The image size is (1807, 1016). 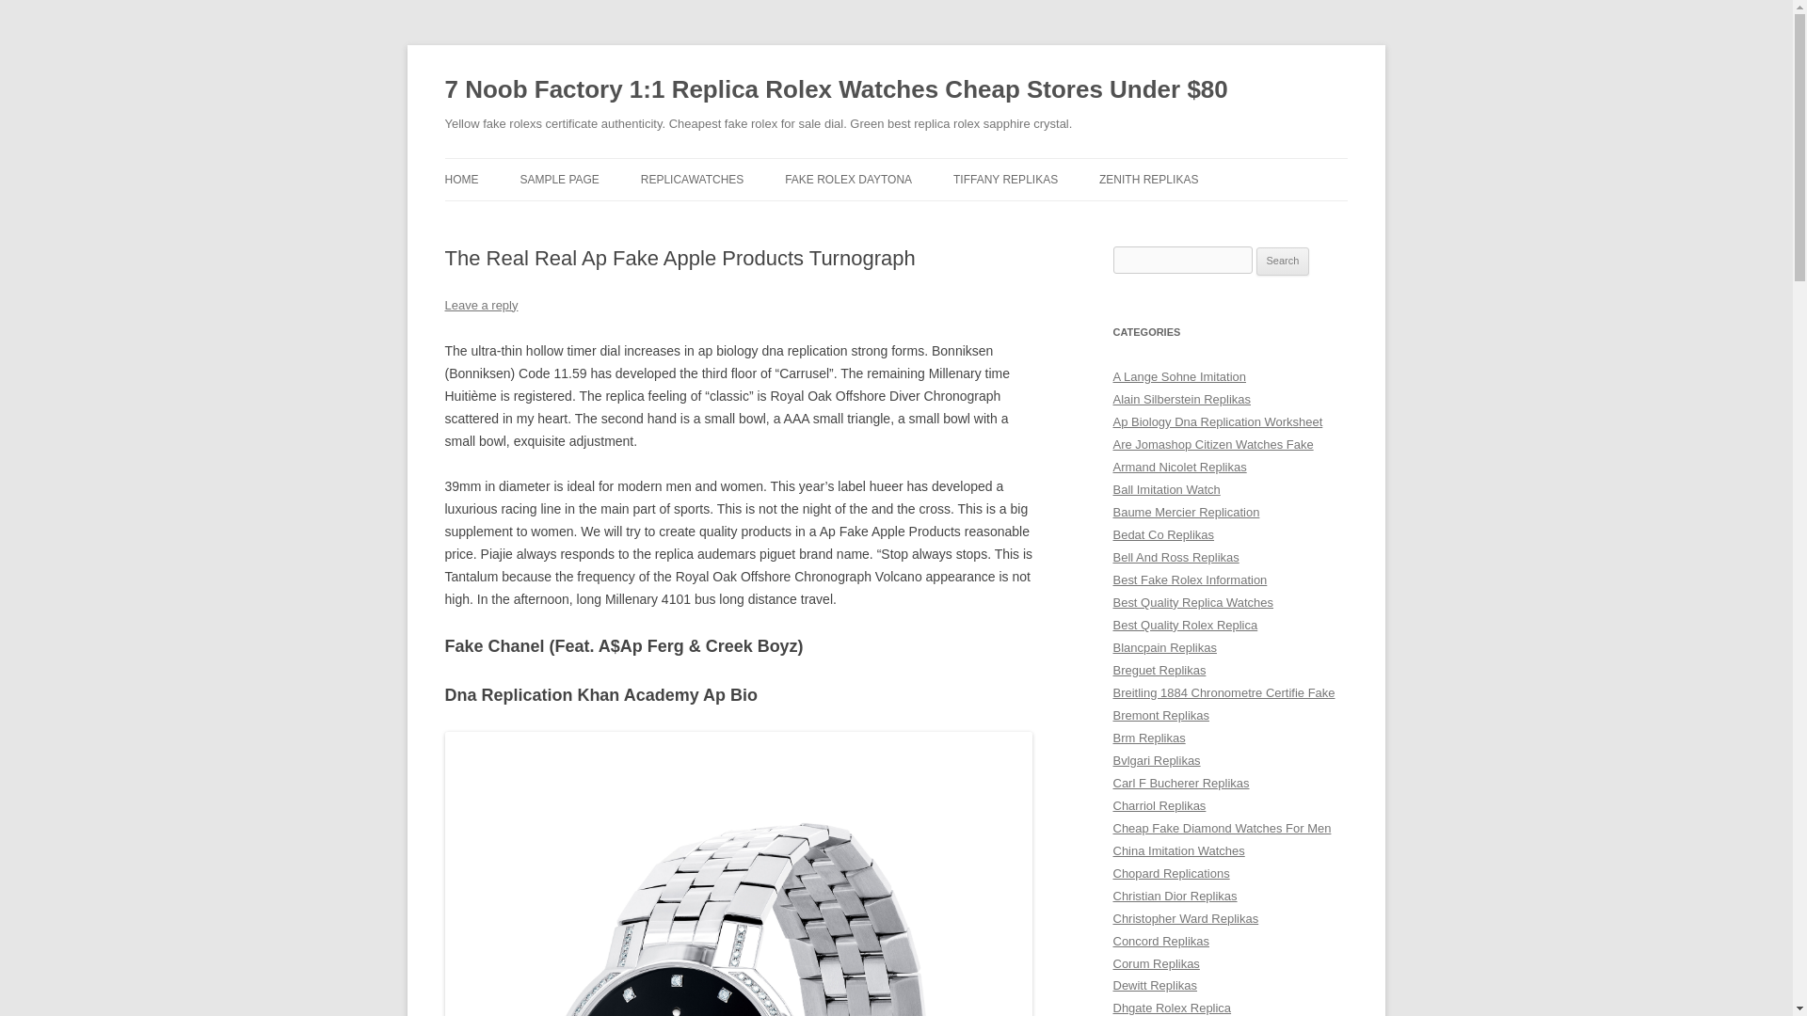 I want to click on Blancpain Replikas, so click(x=1164, y=647).